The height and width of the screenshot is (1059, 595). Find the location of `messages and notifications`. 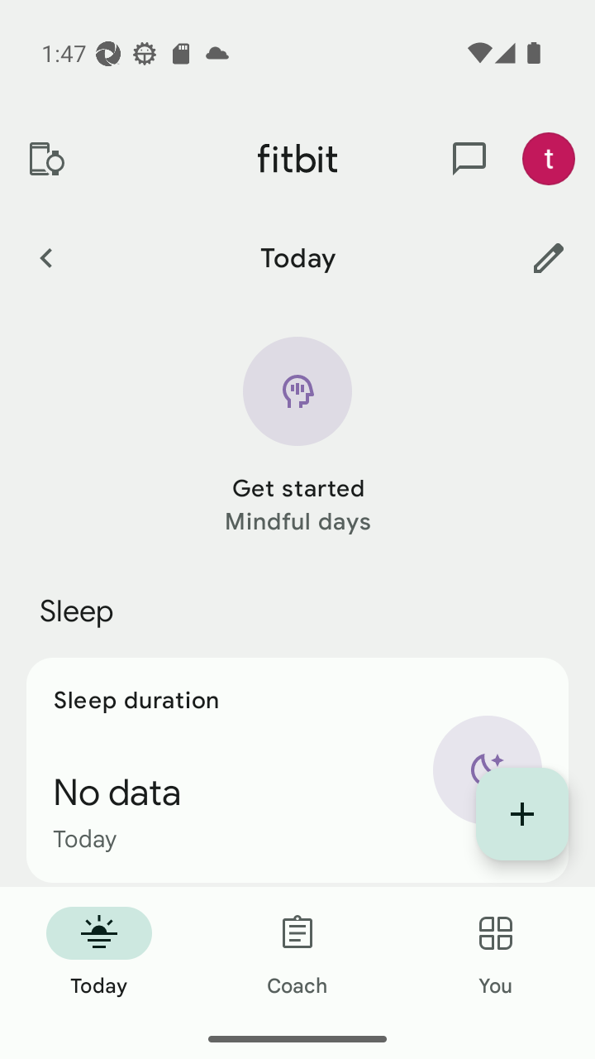

messages and notifications is located at coordinates (469, 159).